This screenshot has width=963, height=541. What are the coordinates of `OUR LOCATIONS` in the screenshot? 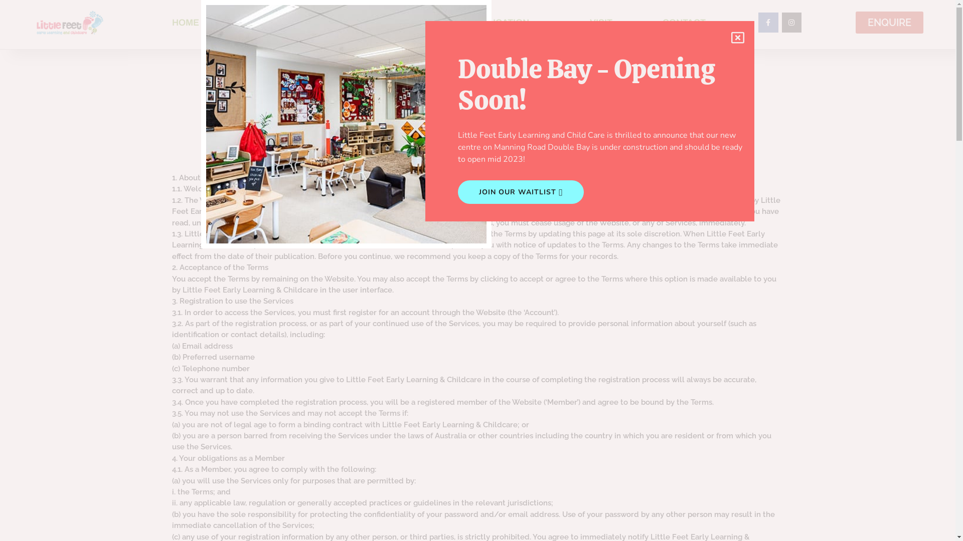 It's located at (384, 23).